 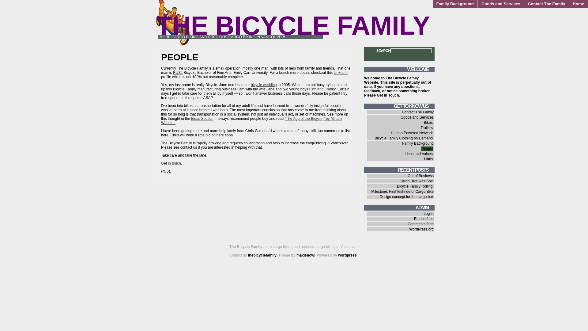 What do you see at coordinates (428, 123) in the screenshot?
I see `Bikes` at bounding box center [428, 123].